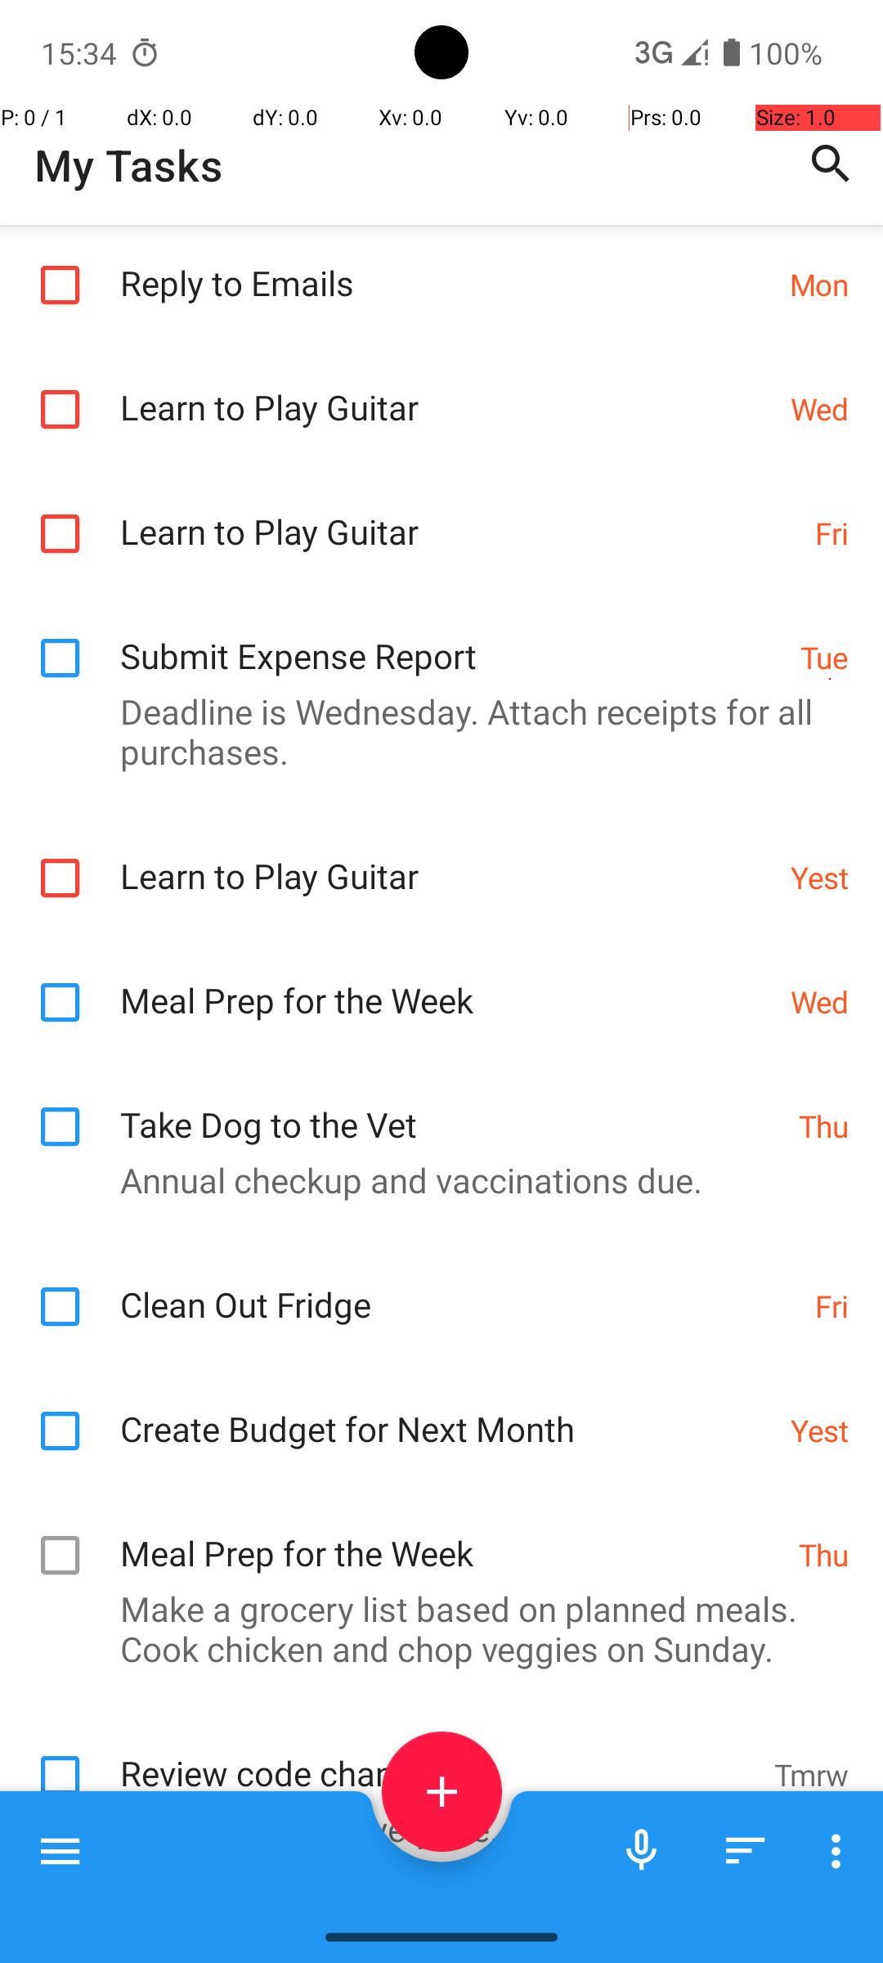  What do you see at coordinates (811, 1775) in the screenshot?
I see `Tmrw` at bounding box center [811, 1775].